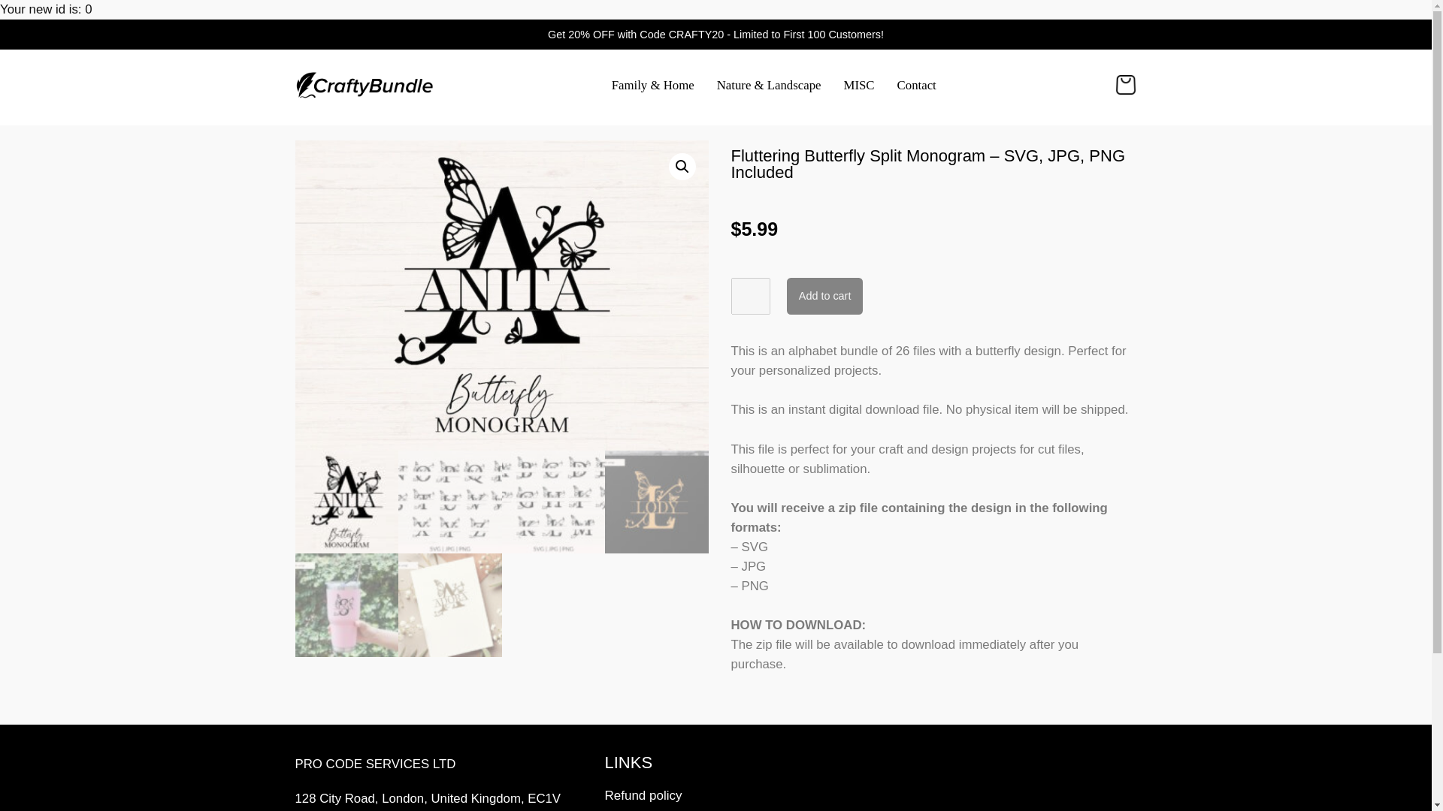  What do you see at coordinates (917, 86) in the screenshot?
I see `Contact` at bounding box center [917, 86].